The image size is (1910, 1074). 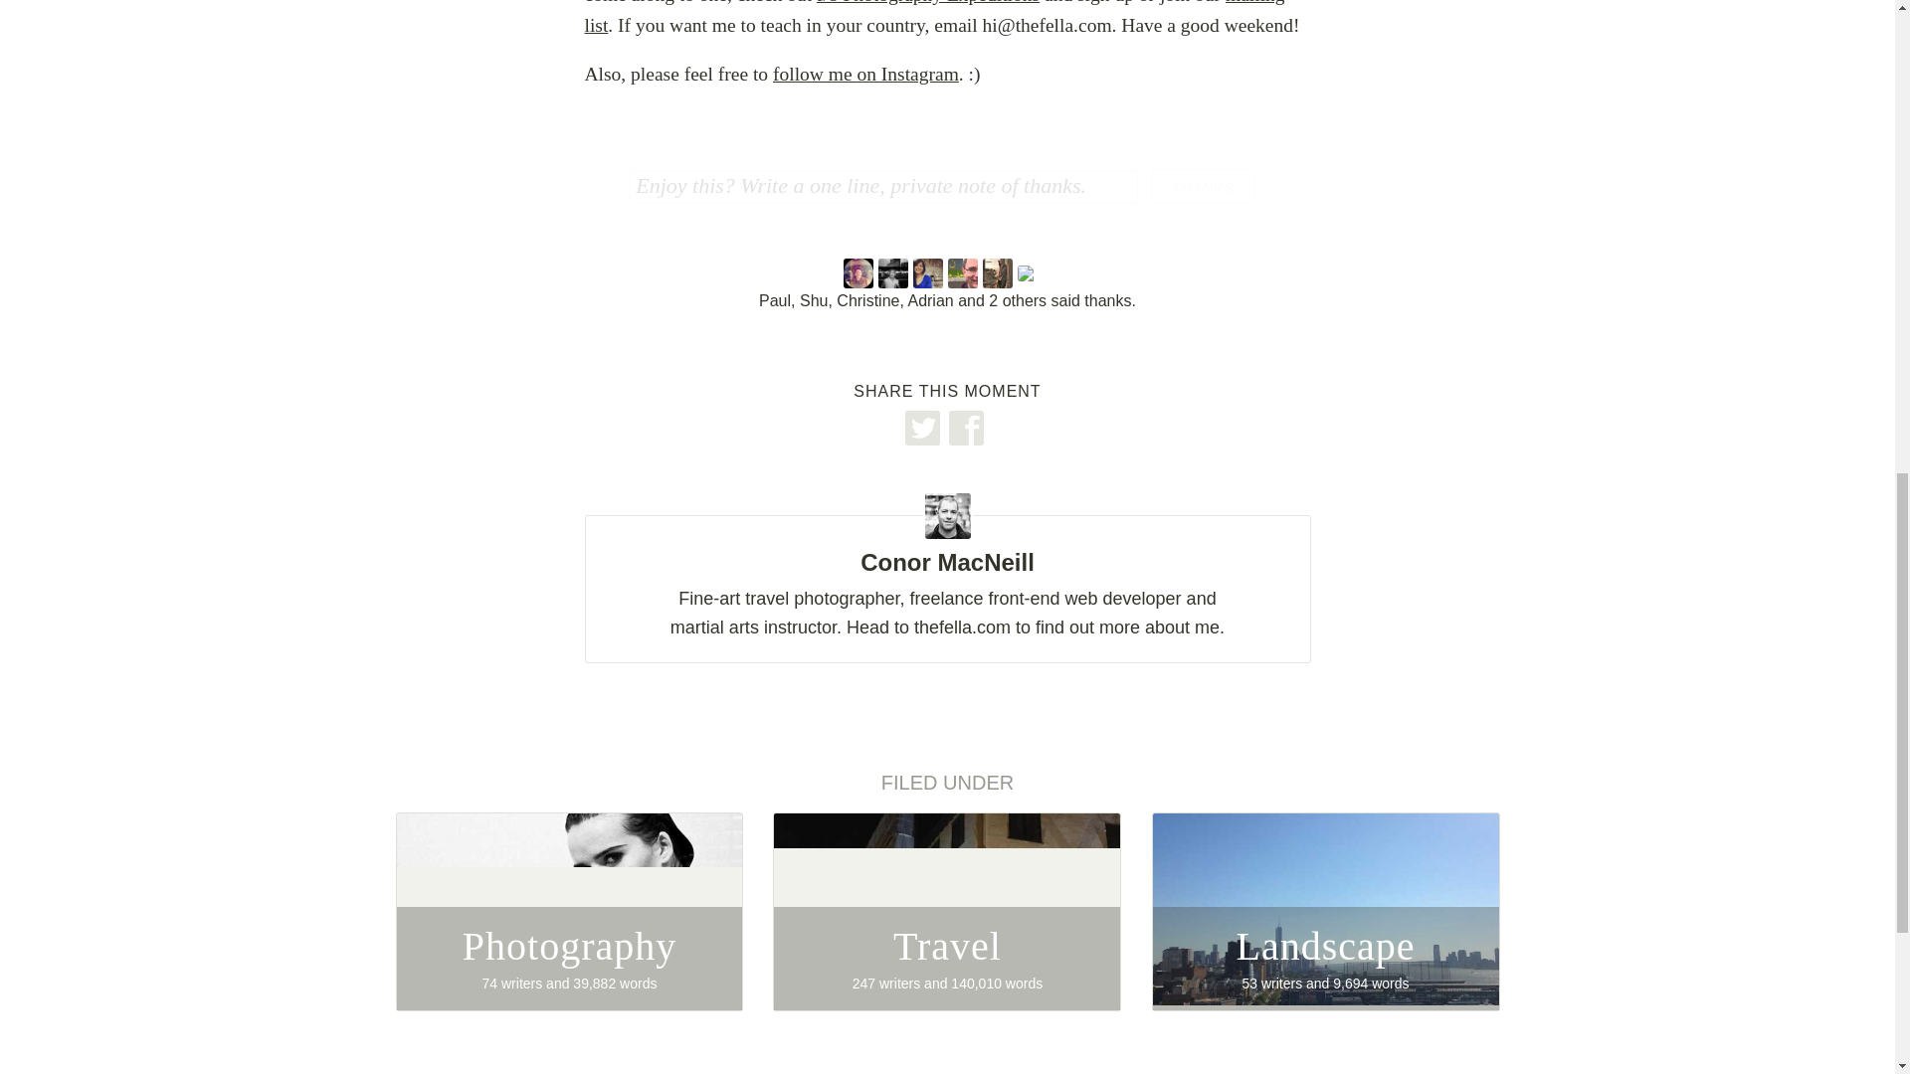 What do you see at coordinates (861, 274) in the screenshot?
I see `Conor MacNeill` at bounding box center [861, 274].